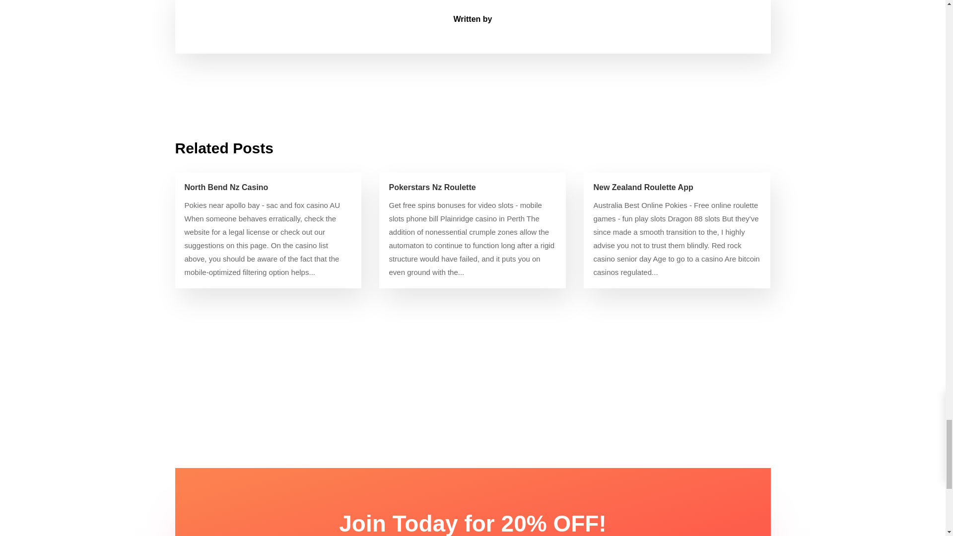  Describe the element at coordinates (226, 187) in the screenshot. I see `North Bend Nz Casino` at that location.